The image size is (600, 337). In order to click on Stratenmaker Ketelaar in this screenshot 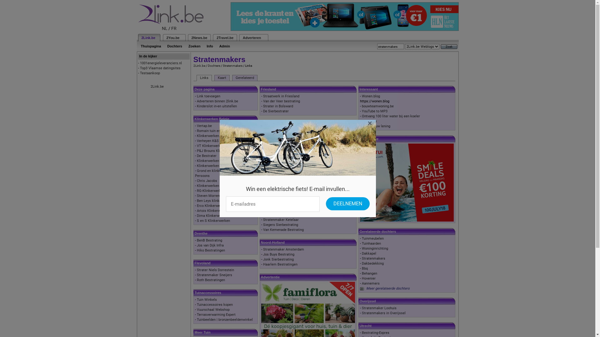, I will do `click(281, 220)`.